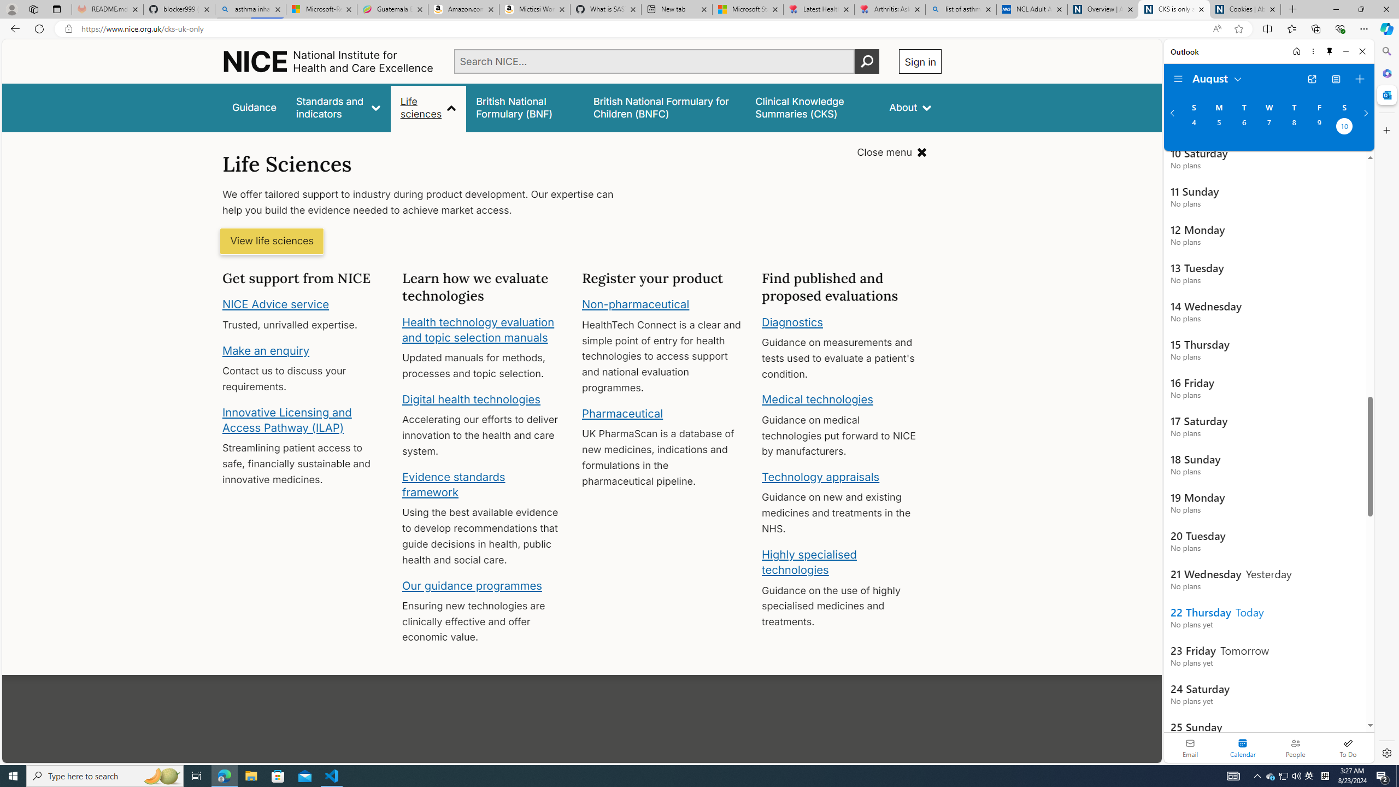  I want to click on August, so click(1218, 78).